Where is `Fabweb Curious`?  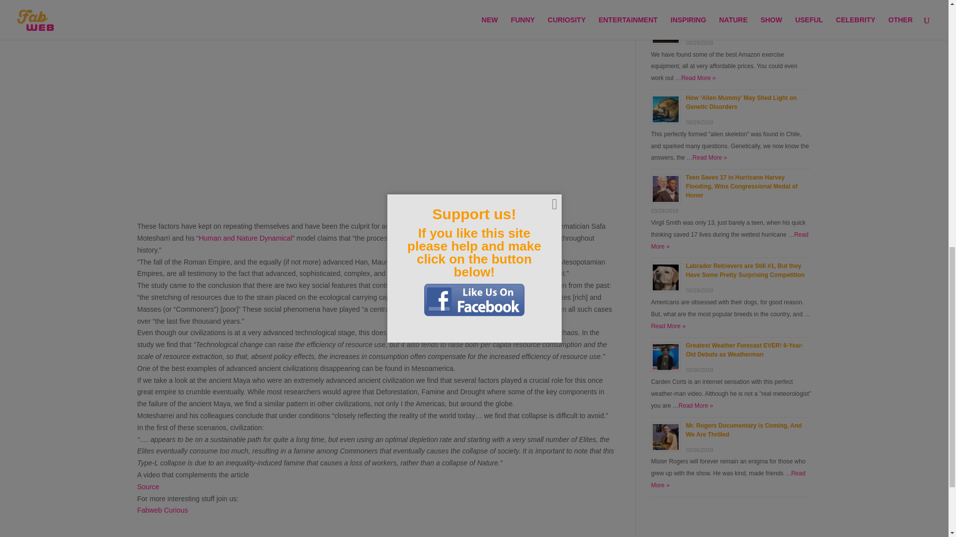
Fabweb Curious is located at coordinates (163, 510).